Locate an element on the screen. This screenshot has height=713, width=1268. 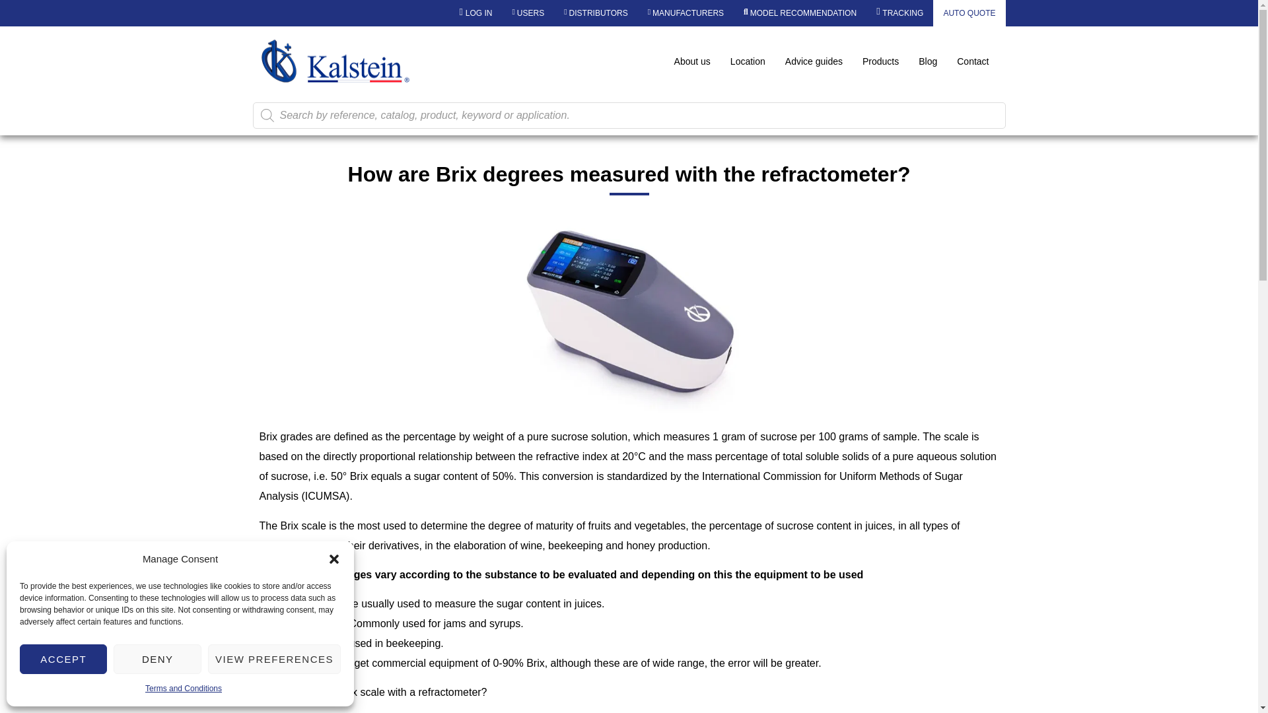
MODEL RECOMMENDATION is located at coordinates (800, 13).